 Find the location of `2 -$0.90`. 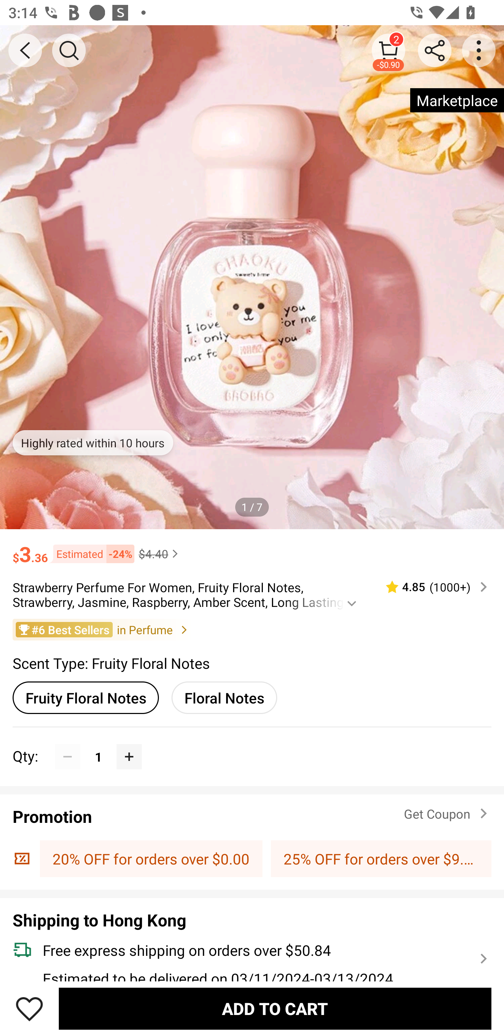

2 -$0.90 is located at coordinates (388, 50).